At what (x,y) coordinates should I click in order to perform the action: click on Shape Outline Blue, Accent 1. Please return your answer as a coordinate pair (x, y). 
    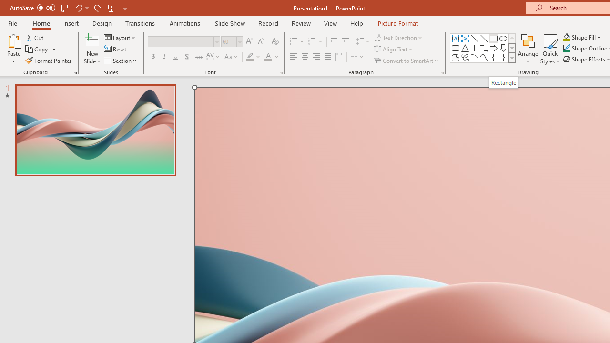
    Looking at the image, I should click on (566, 49).